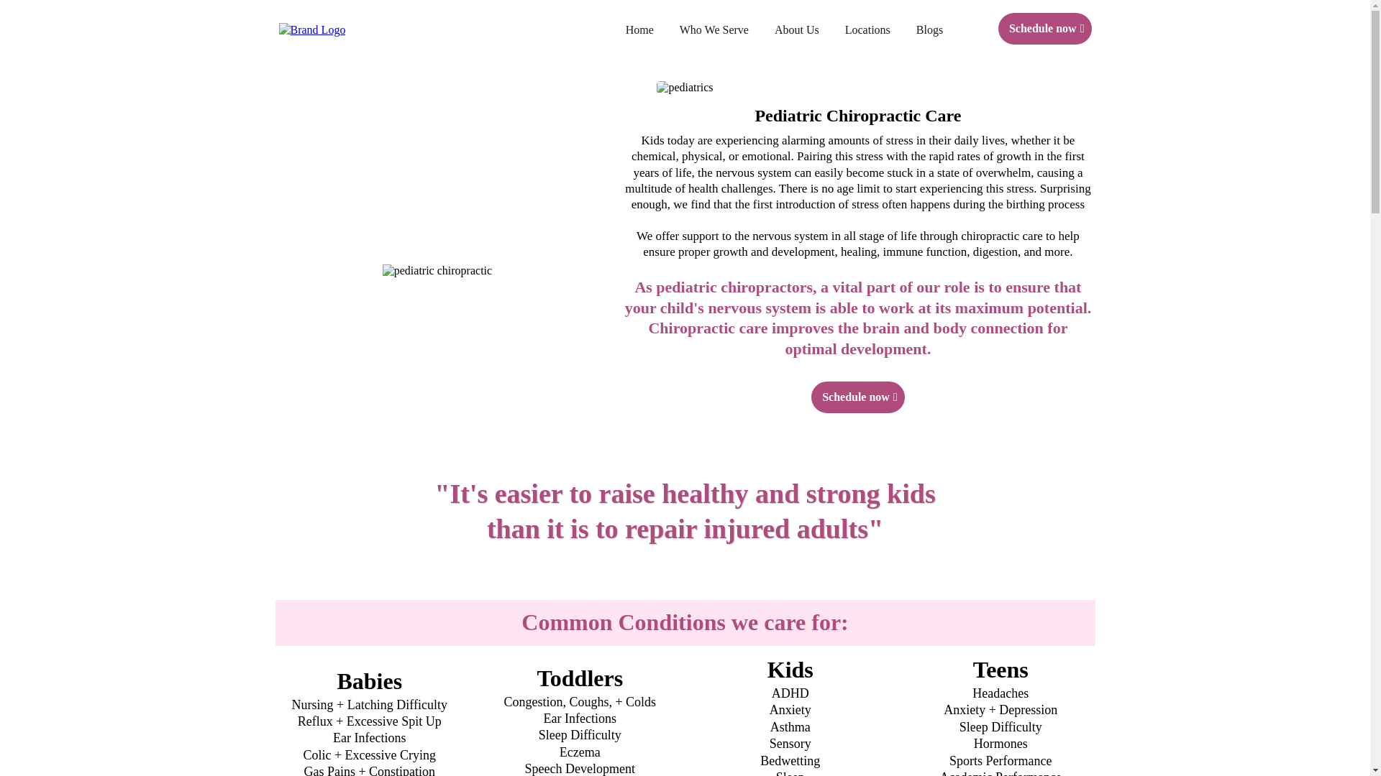  What do you see at coordinates (369, 737) in the screenshot?
I see `Ear Infections` at bounding box center [369, 737].